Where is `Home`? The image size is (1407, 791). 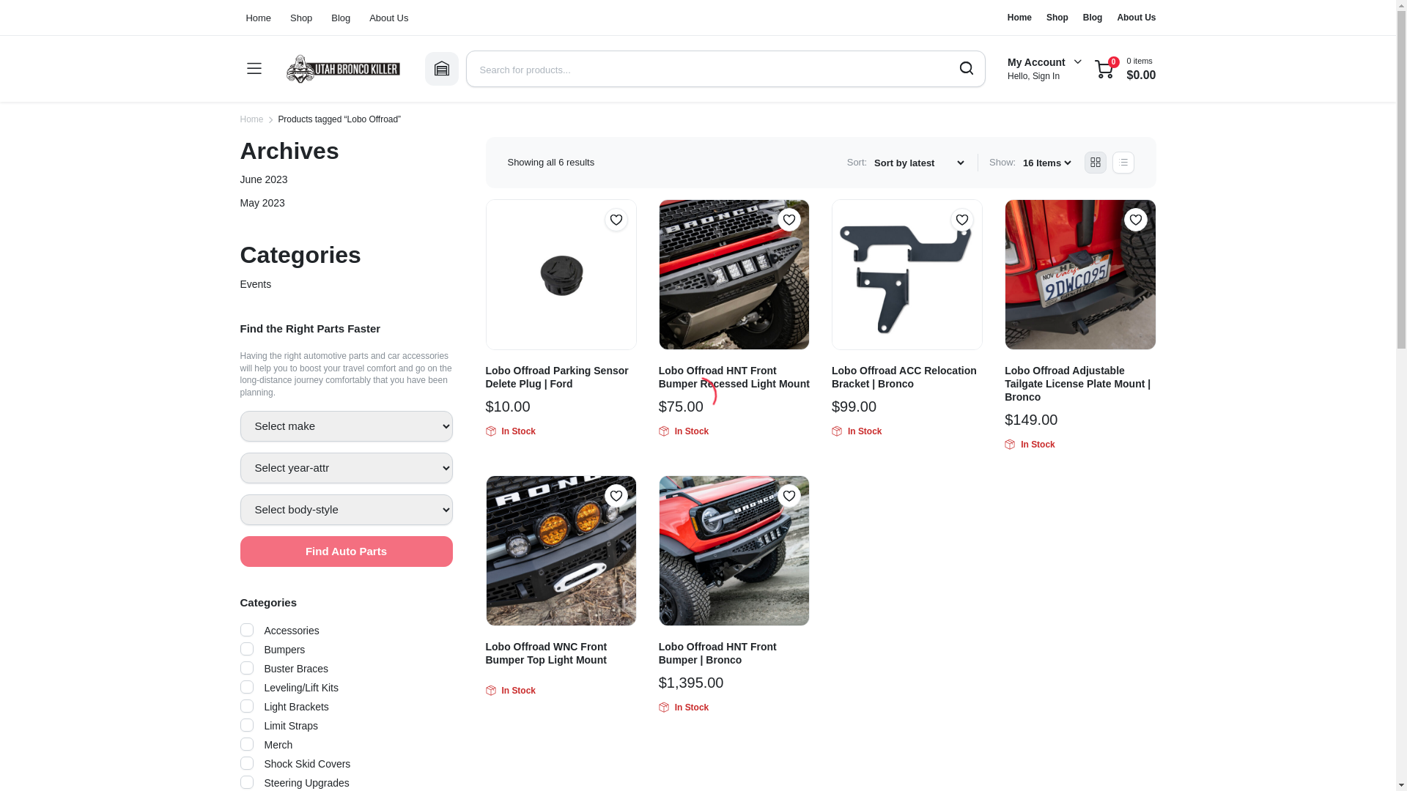 Home is located at coordinates (252, 119).